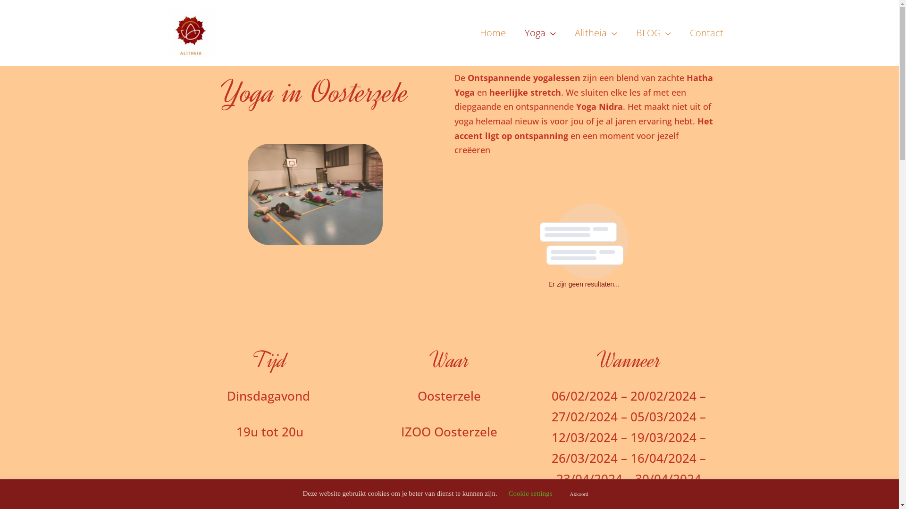 The width and height of the screenshot is (906, 509). Describe the element at coordinates (530, 493) in the screenshot. I see `Cookie settings` at that location.